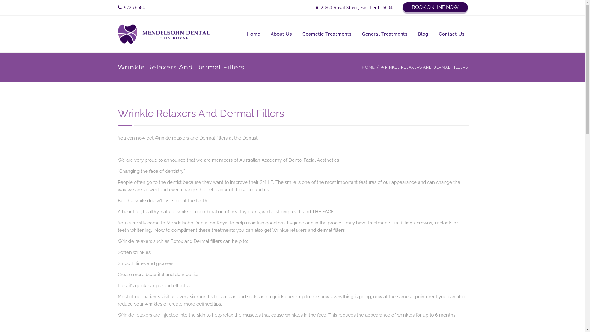 The width and height of the screenshot is (590, 332). I want to click on 9225 6564, so click(131, 8).